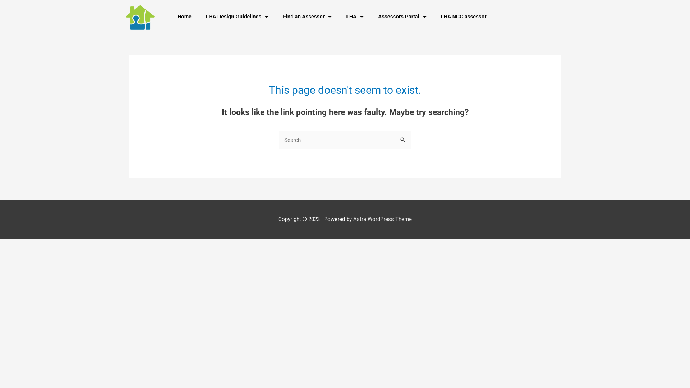 The height and width of the screenshot is (388, 690). What do you see at coordinates (403, 138) in the screenshot?
I see `Search` at bounding box center [403, 138].